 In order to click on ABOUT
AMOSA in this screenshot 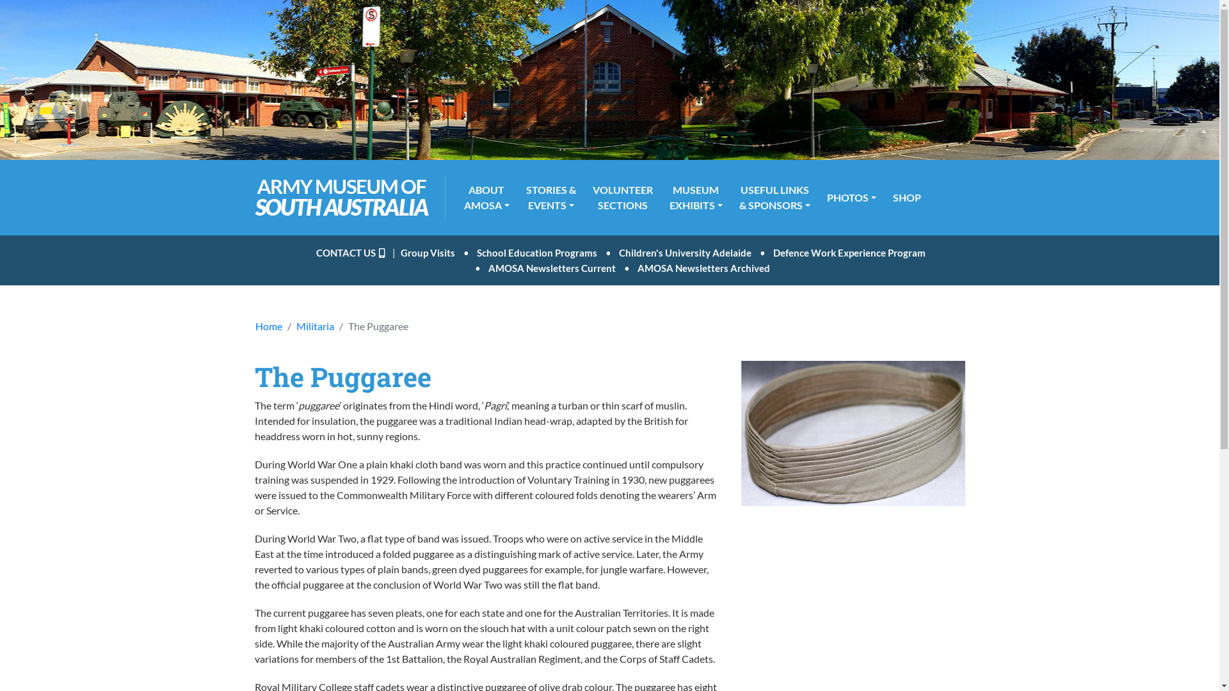, I will do `click(486, 198)`.